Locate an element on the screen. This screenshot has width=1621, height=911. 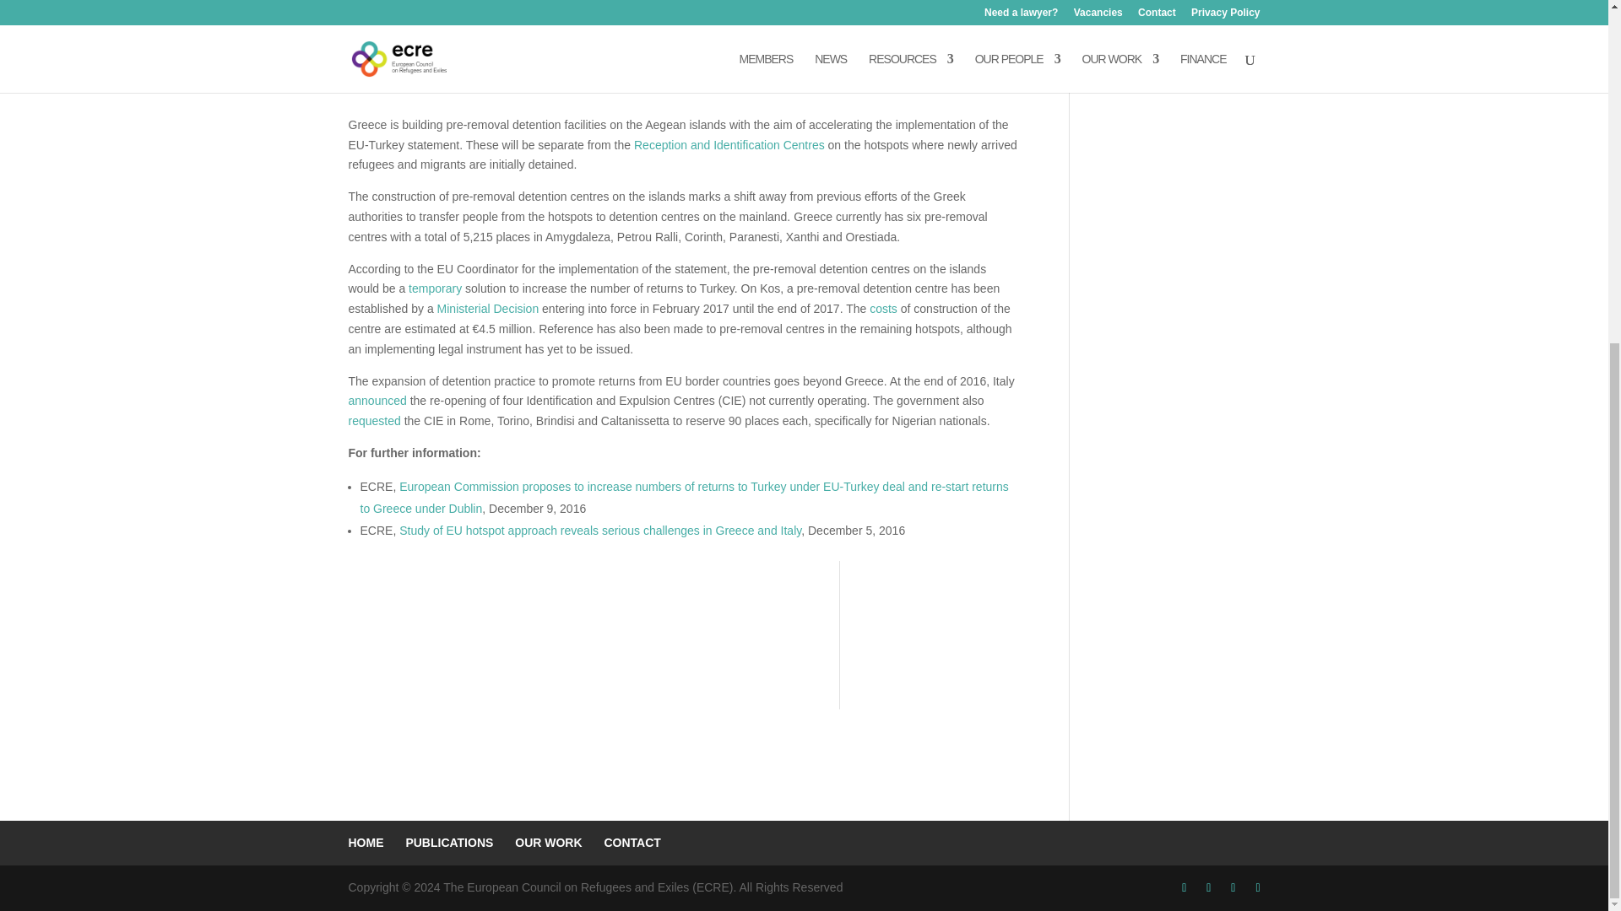
costs is located at coordinates (883, 308).